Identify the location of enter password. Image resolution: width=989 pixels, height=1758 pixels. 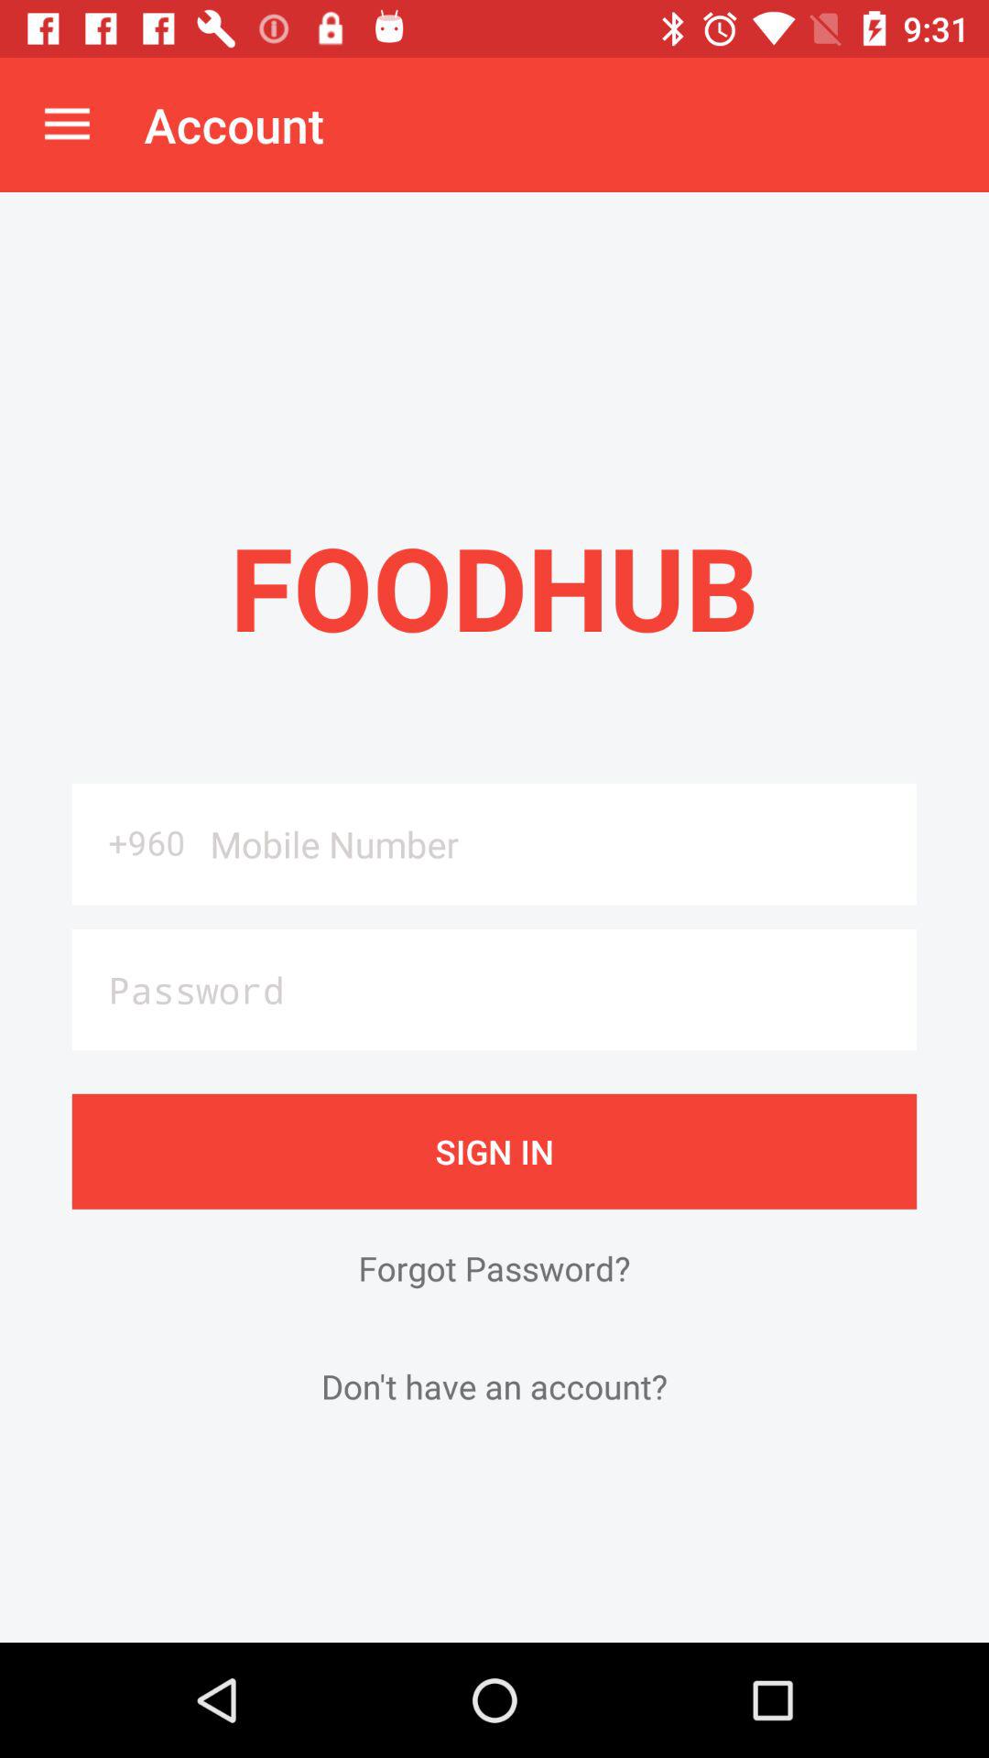
(494, 989).